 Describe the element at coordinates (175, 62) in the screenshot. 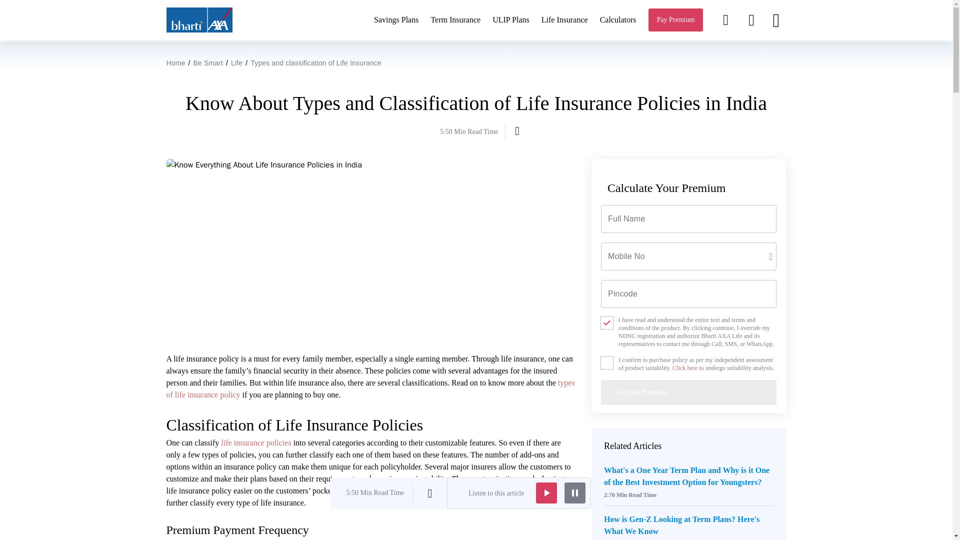

I see `Home` at that location.